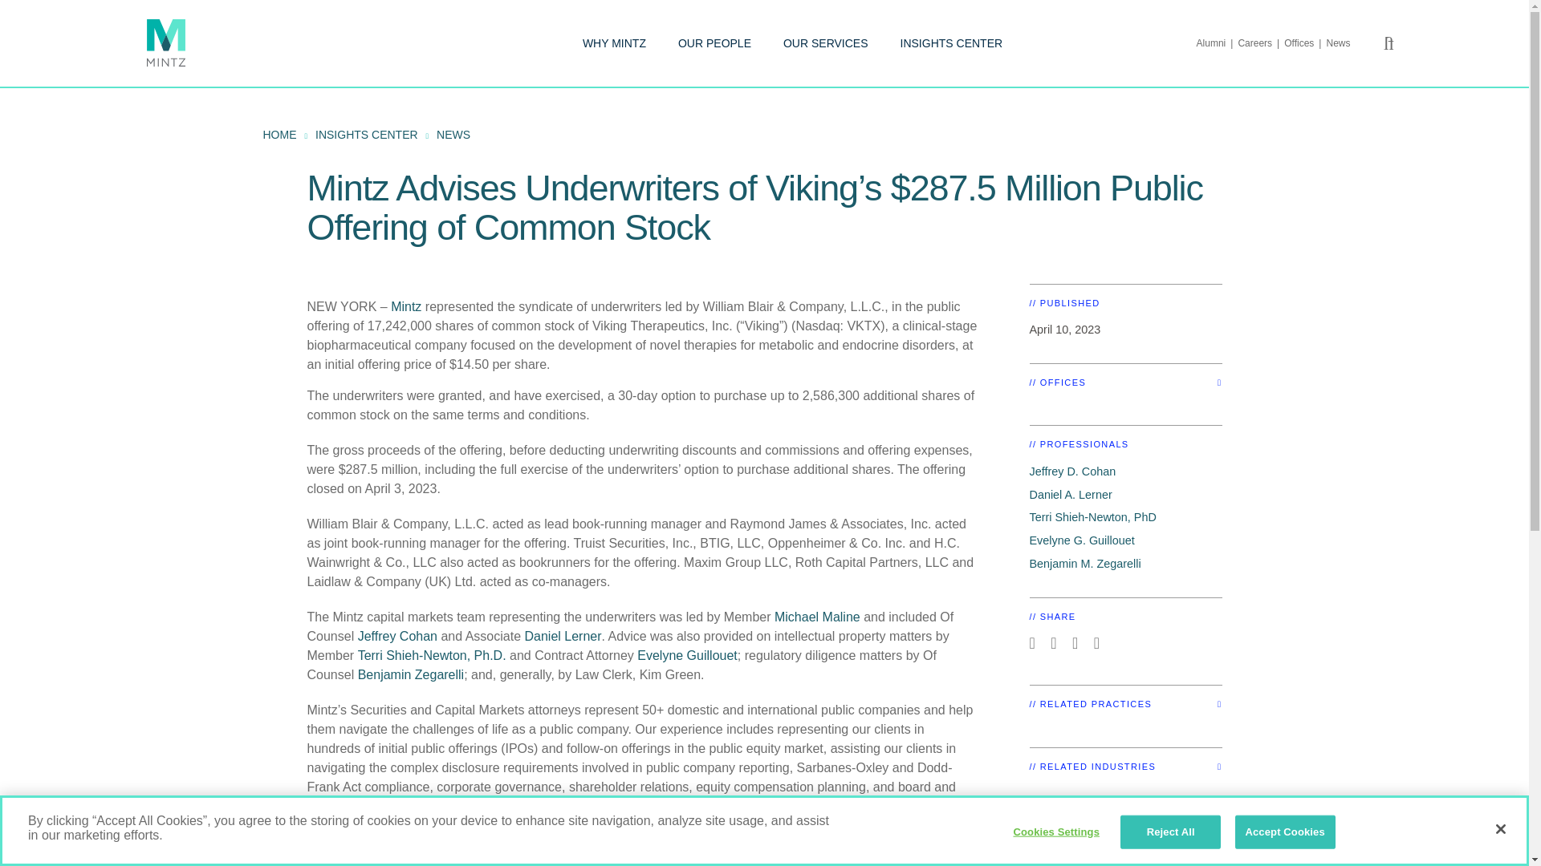  What do you see at coordinates (432, 655) in the screenshot?
I see `Terri Shieh-Newton, Ph.D.` at bounding box center [432, 655].